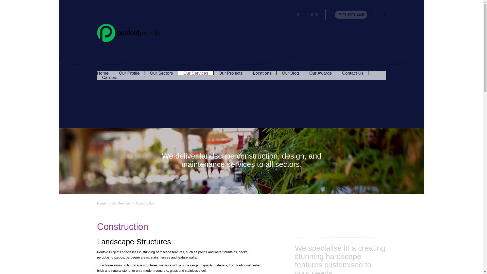 The height and width of the screenshot is (274, 487). Describe the element at coordinates (320, 73) in the screenshot. I see `Our Awards` at that location.